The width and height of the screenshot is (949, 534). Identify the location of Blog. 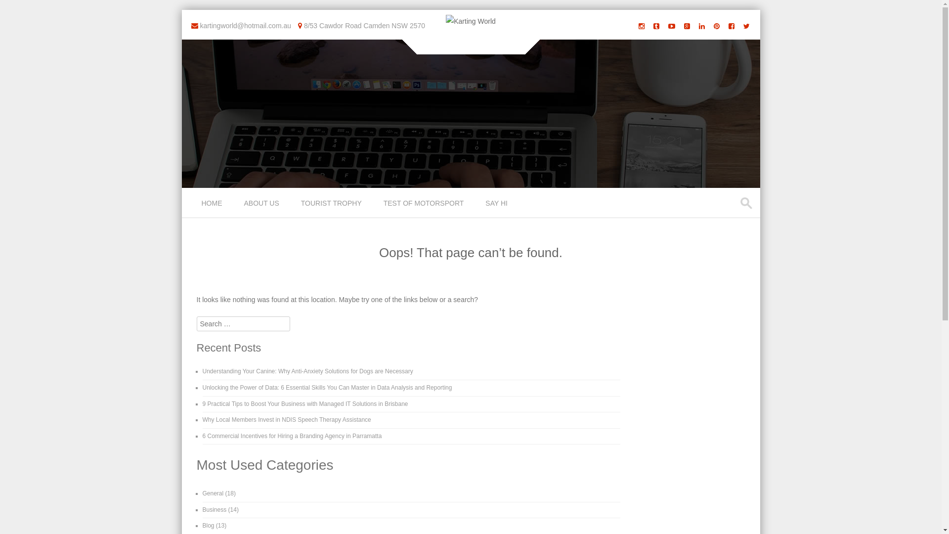
(209, 526).